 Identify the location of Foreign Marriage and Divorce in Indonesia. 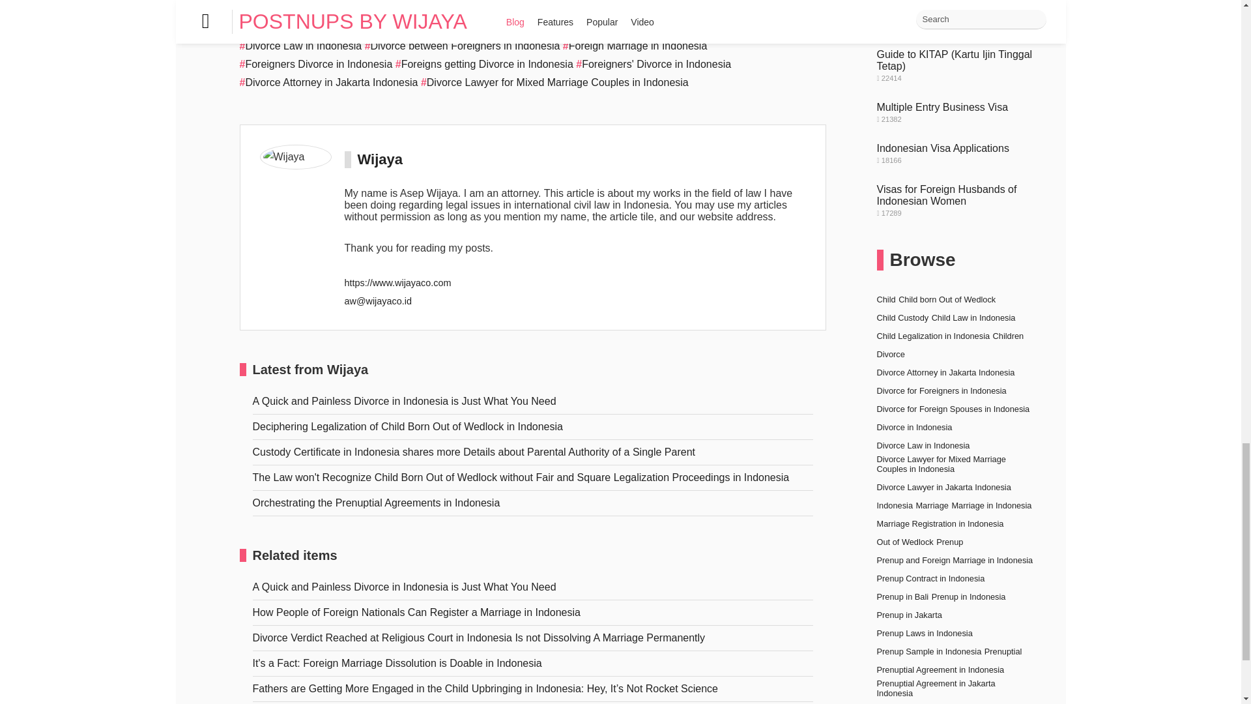
(341, 27).